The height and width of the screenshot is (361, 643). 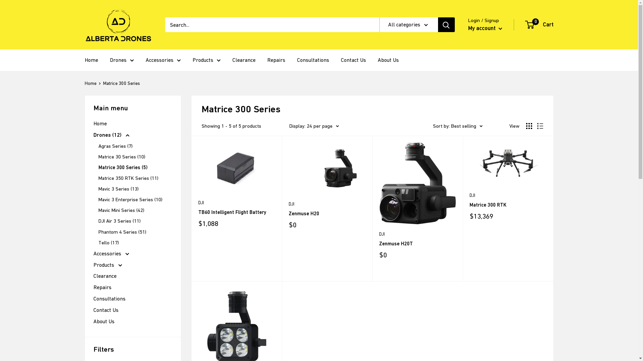 I want to click on MWK, so click(x=102, y=250).